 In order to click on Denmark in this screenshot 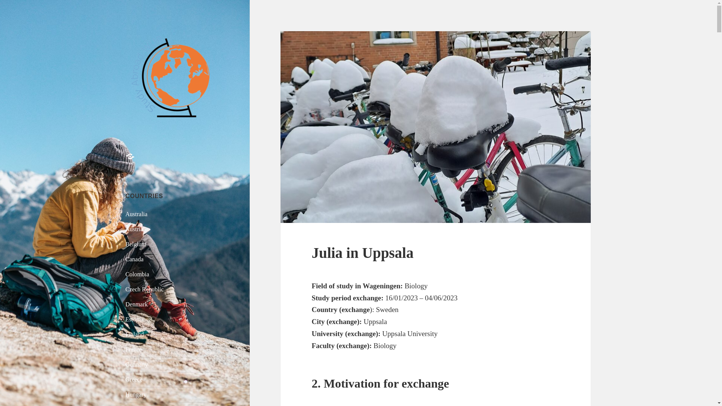, I will do `click(137, 304)`.